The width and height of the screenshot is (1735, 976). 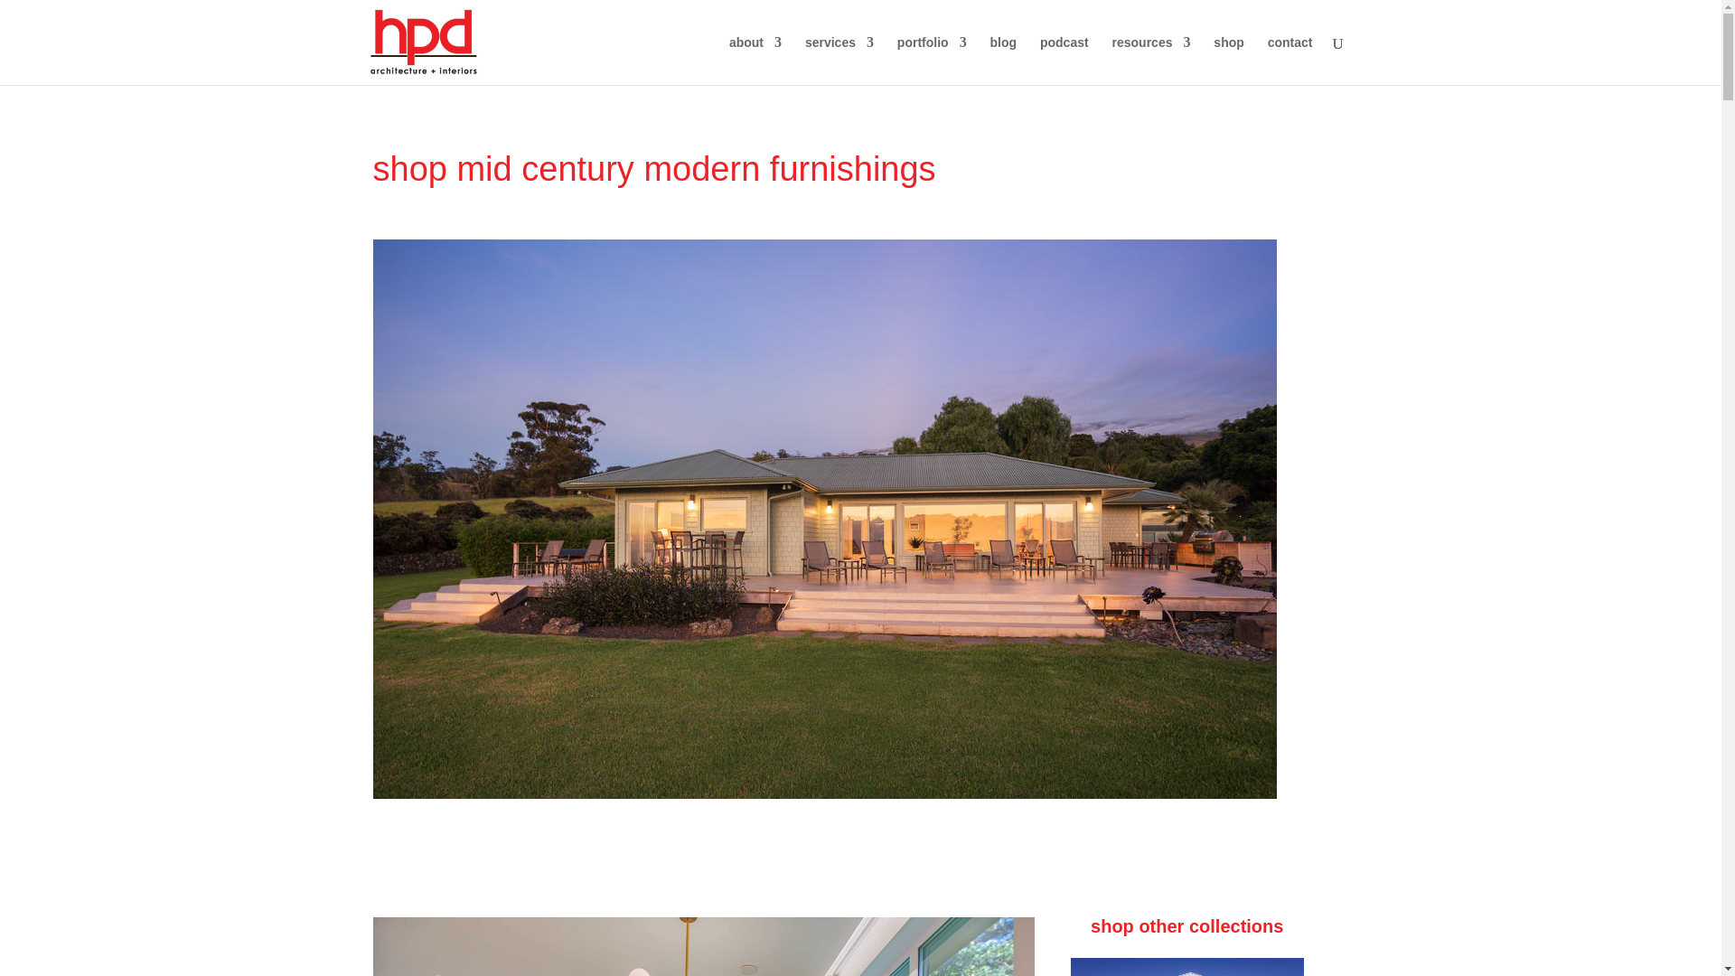 I want to click on shop-costal, so click(x=1187, y=967).